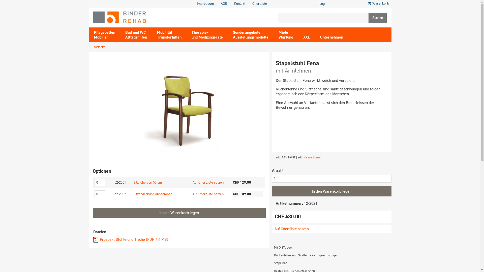 This screenshot has height=272, width=484. Describe the element at coordinates (119, 17) in the screenshot. I see `Startseite` at that location.